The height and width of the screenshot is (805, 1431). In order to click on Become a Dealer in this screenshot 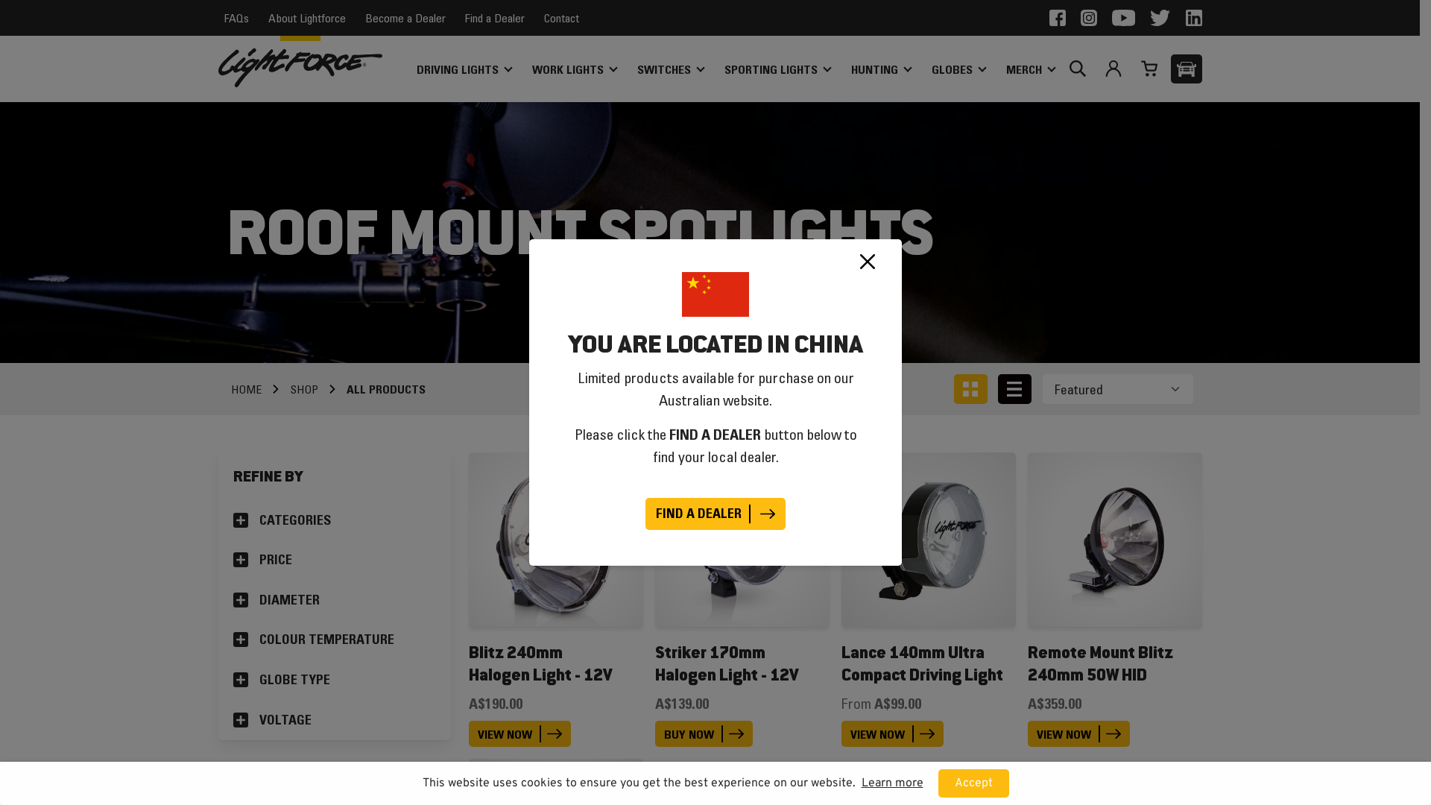, I will do `click(405, 18)`.